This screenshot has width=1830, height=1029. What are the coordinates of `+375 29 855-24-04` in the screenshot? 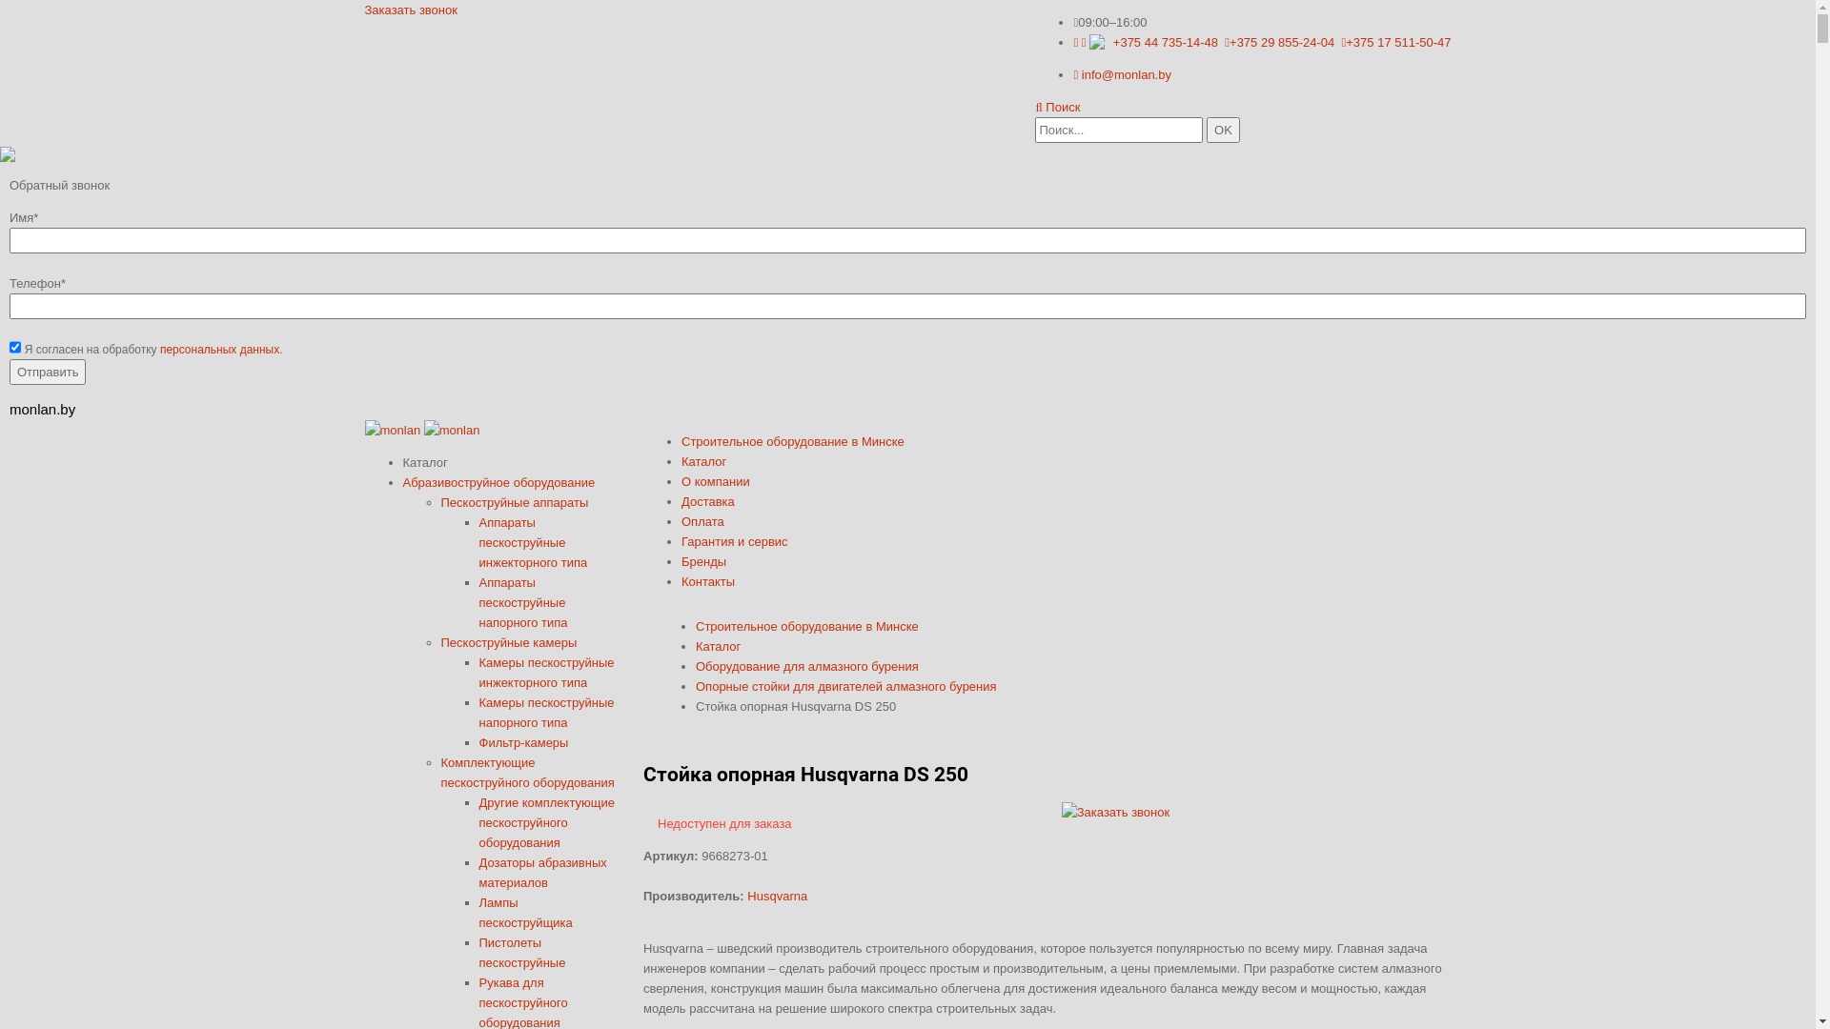 It's located at (1279, 42).